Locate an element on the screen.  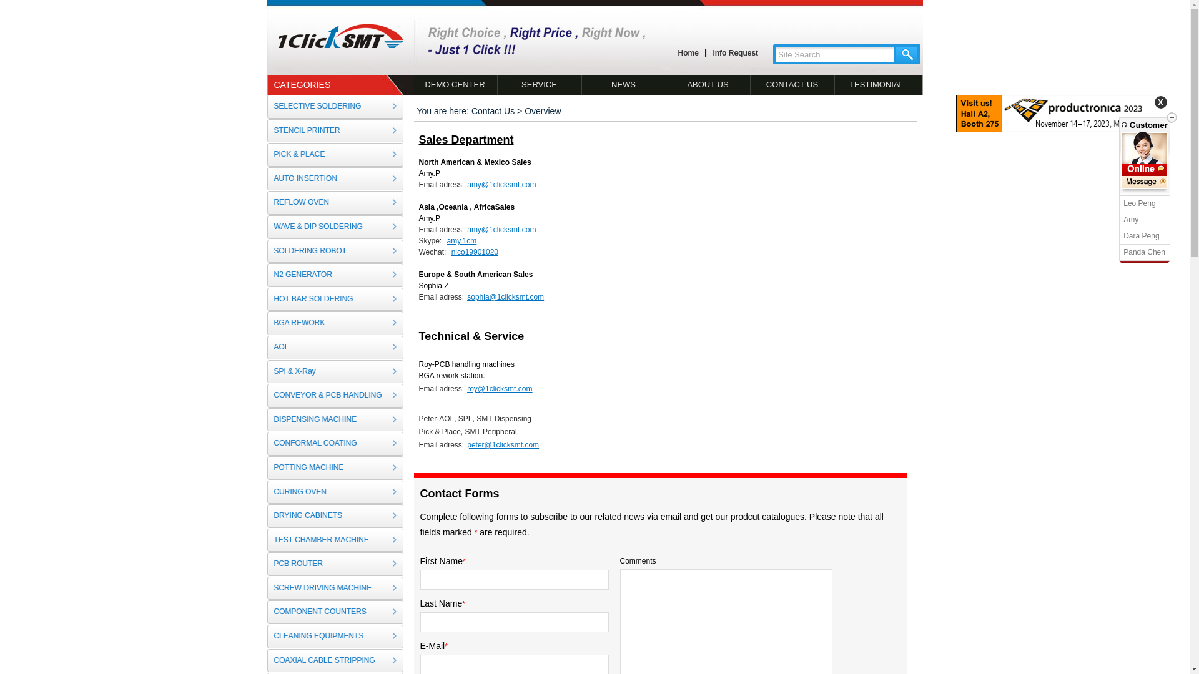
CURING OVEN is located at coordinates (335, 492).